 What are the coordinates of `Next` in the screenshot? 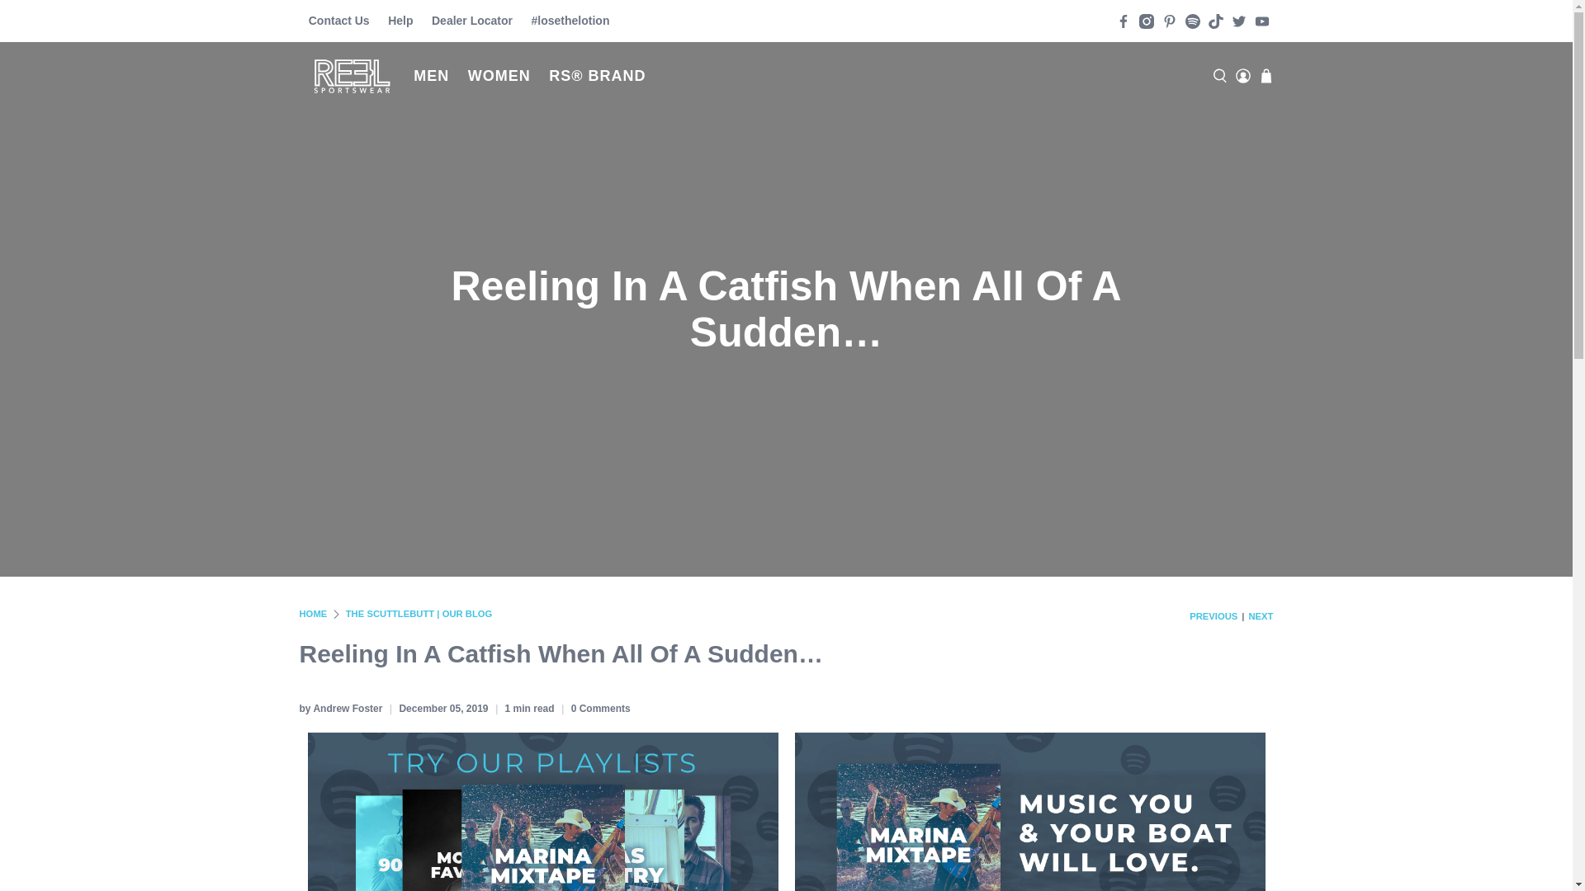 It's located at (1260, 615).